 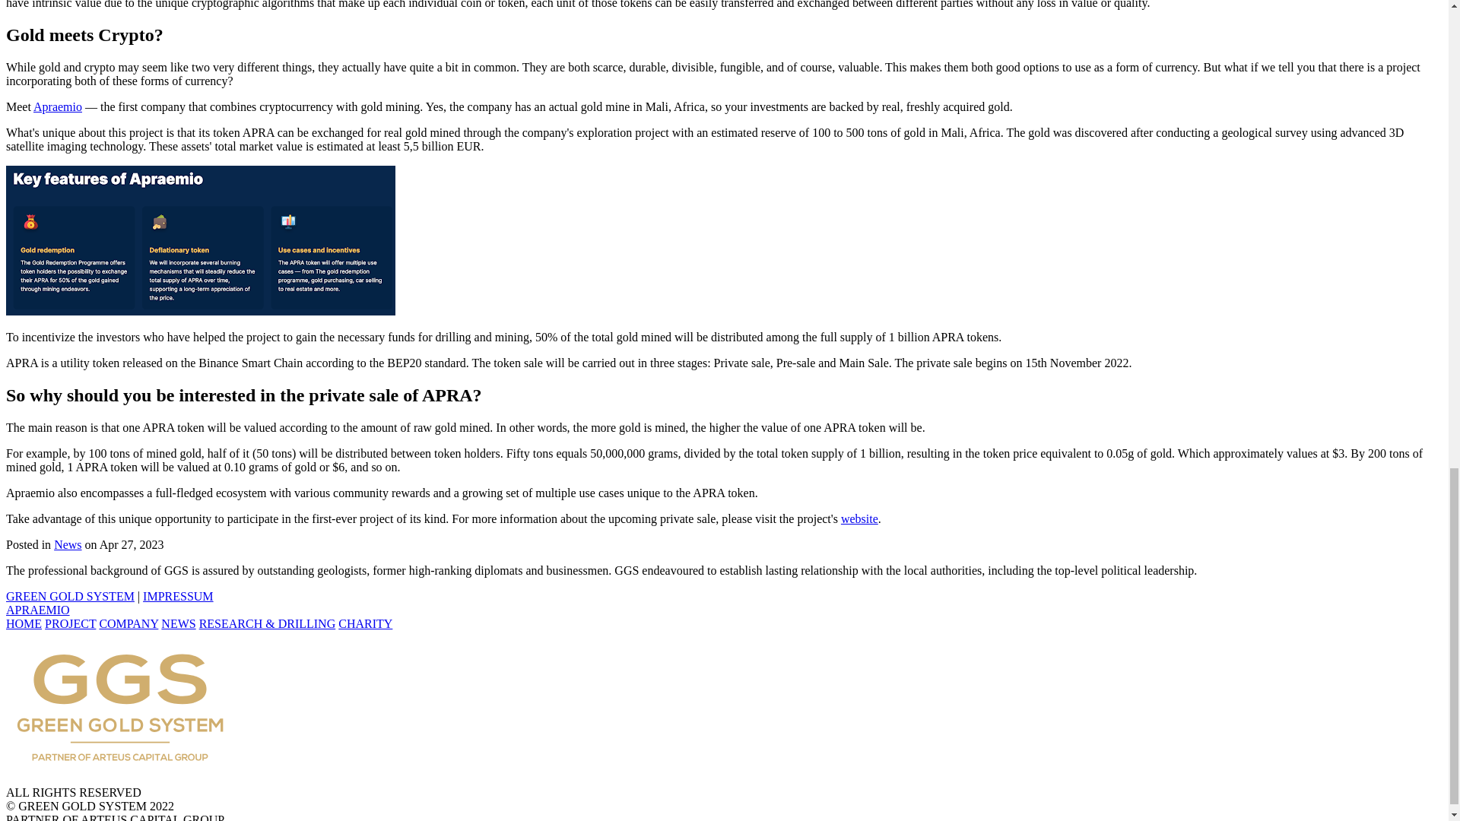 I want to click on IMPRESSUM, so click(x=178, y=596).